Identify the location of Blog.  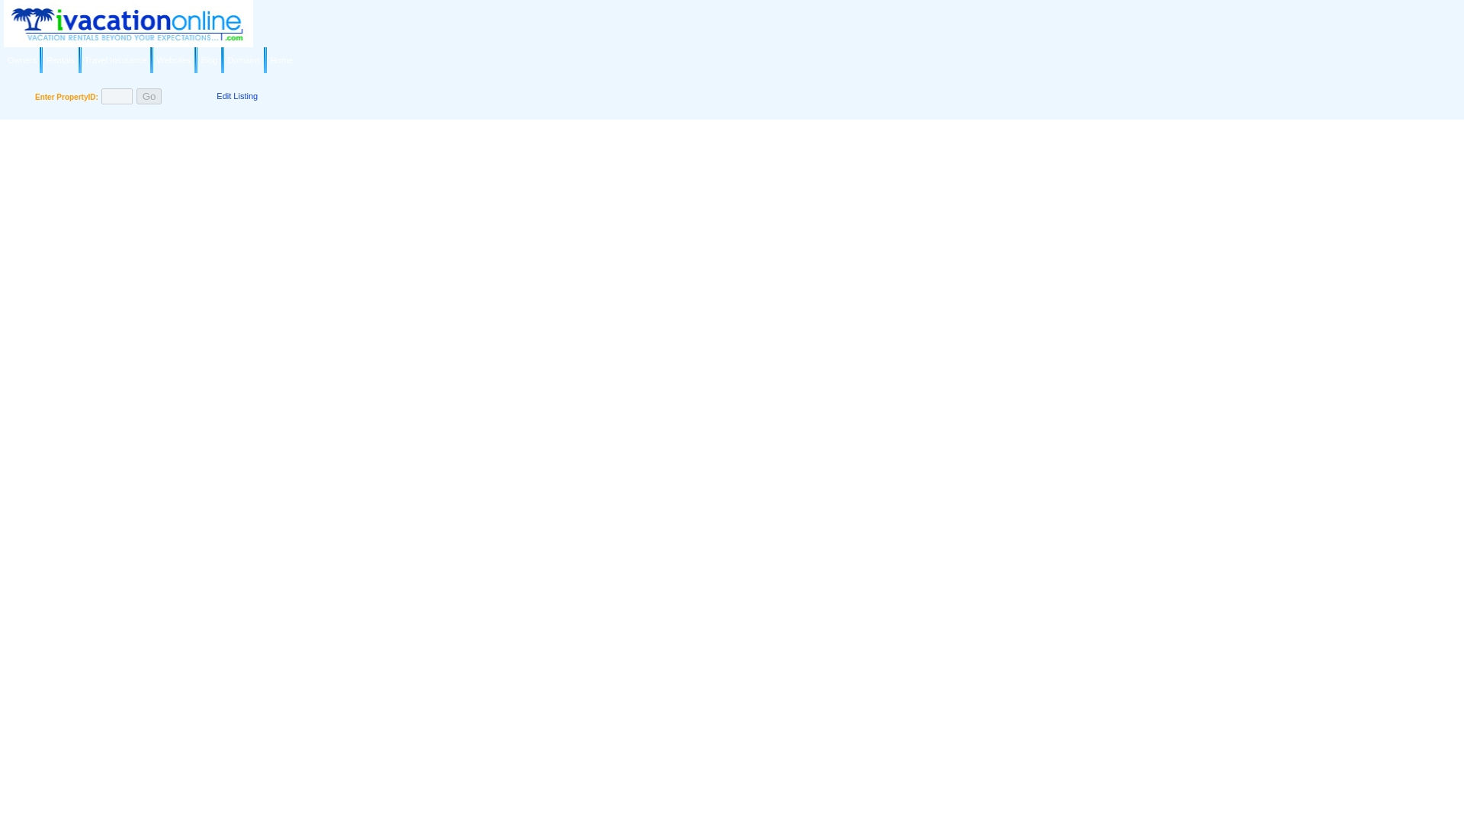
(209, 59).